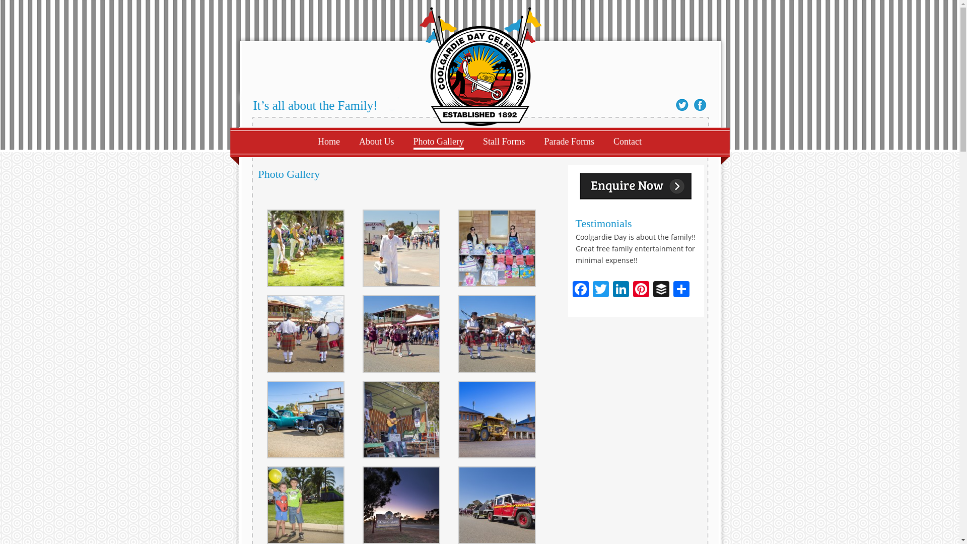  Describe the element at coordinates (620, 290) in the screenshot. I see `LinkedIn` at that location.